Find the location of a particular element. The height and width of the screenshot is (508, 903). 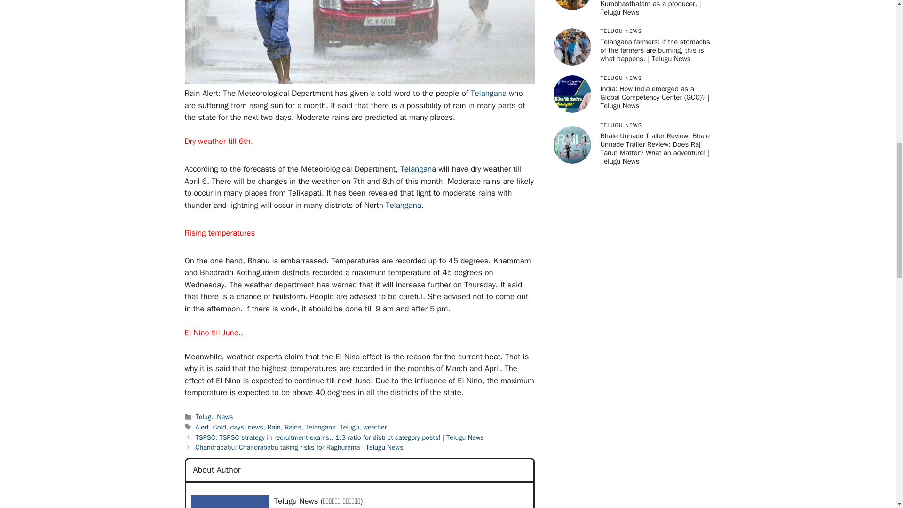

Cold is located at coordinates (220, 427).